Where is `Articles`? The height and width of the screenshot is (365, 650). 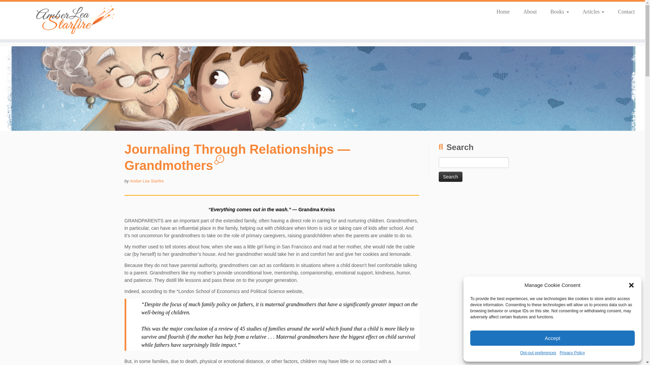 Articles is located at coordinates (594, 11).